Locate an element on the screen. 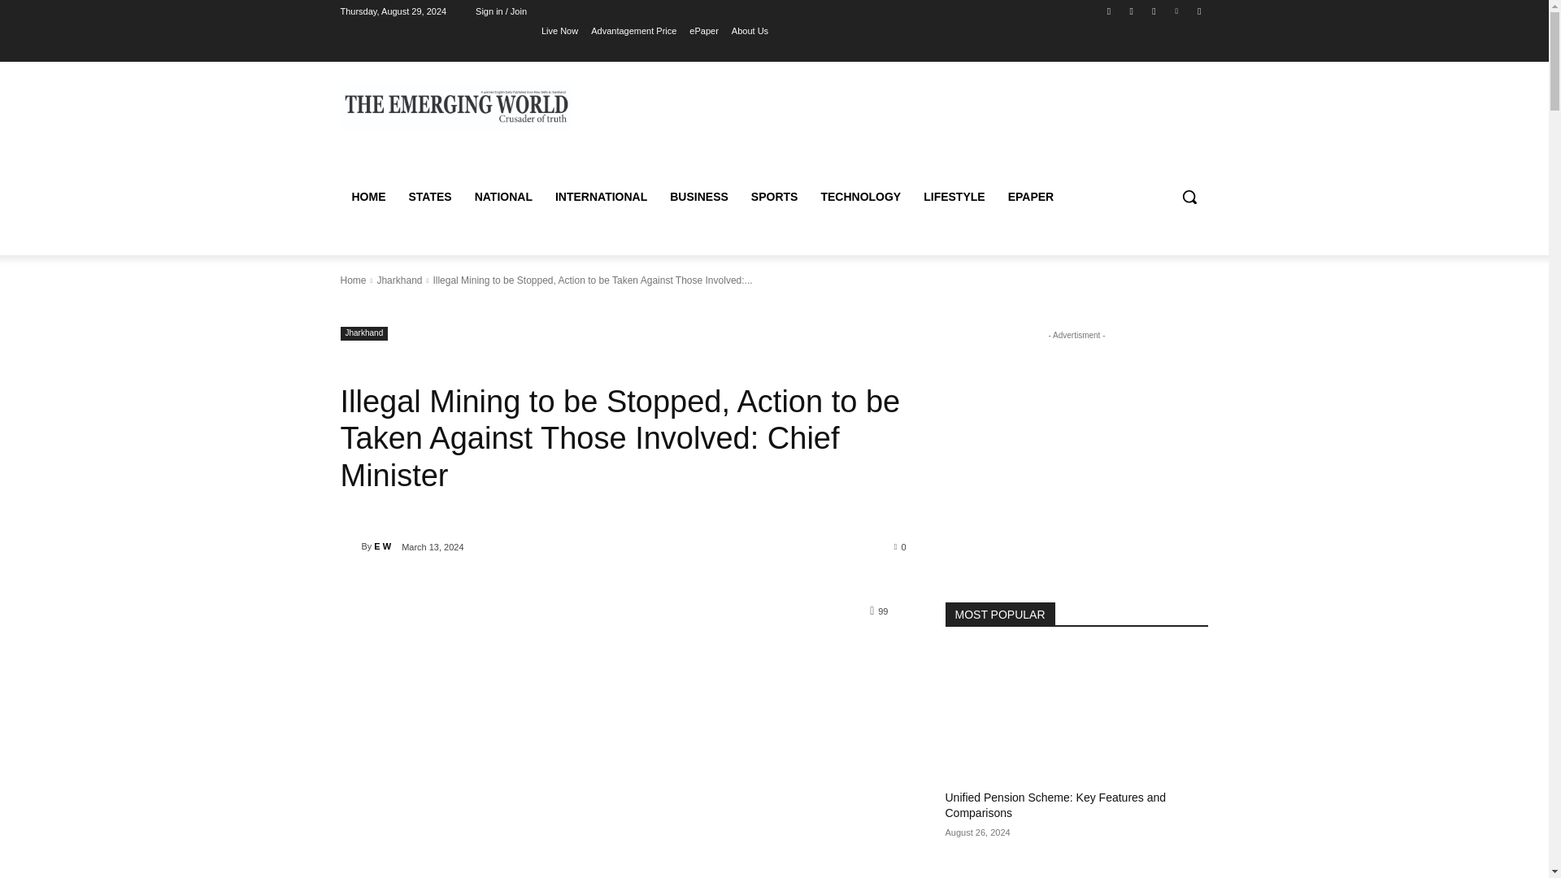 The image size is (1561, 878). ePaper is located at coordinates (704, 30).